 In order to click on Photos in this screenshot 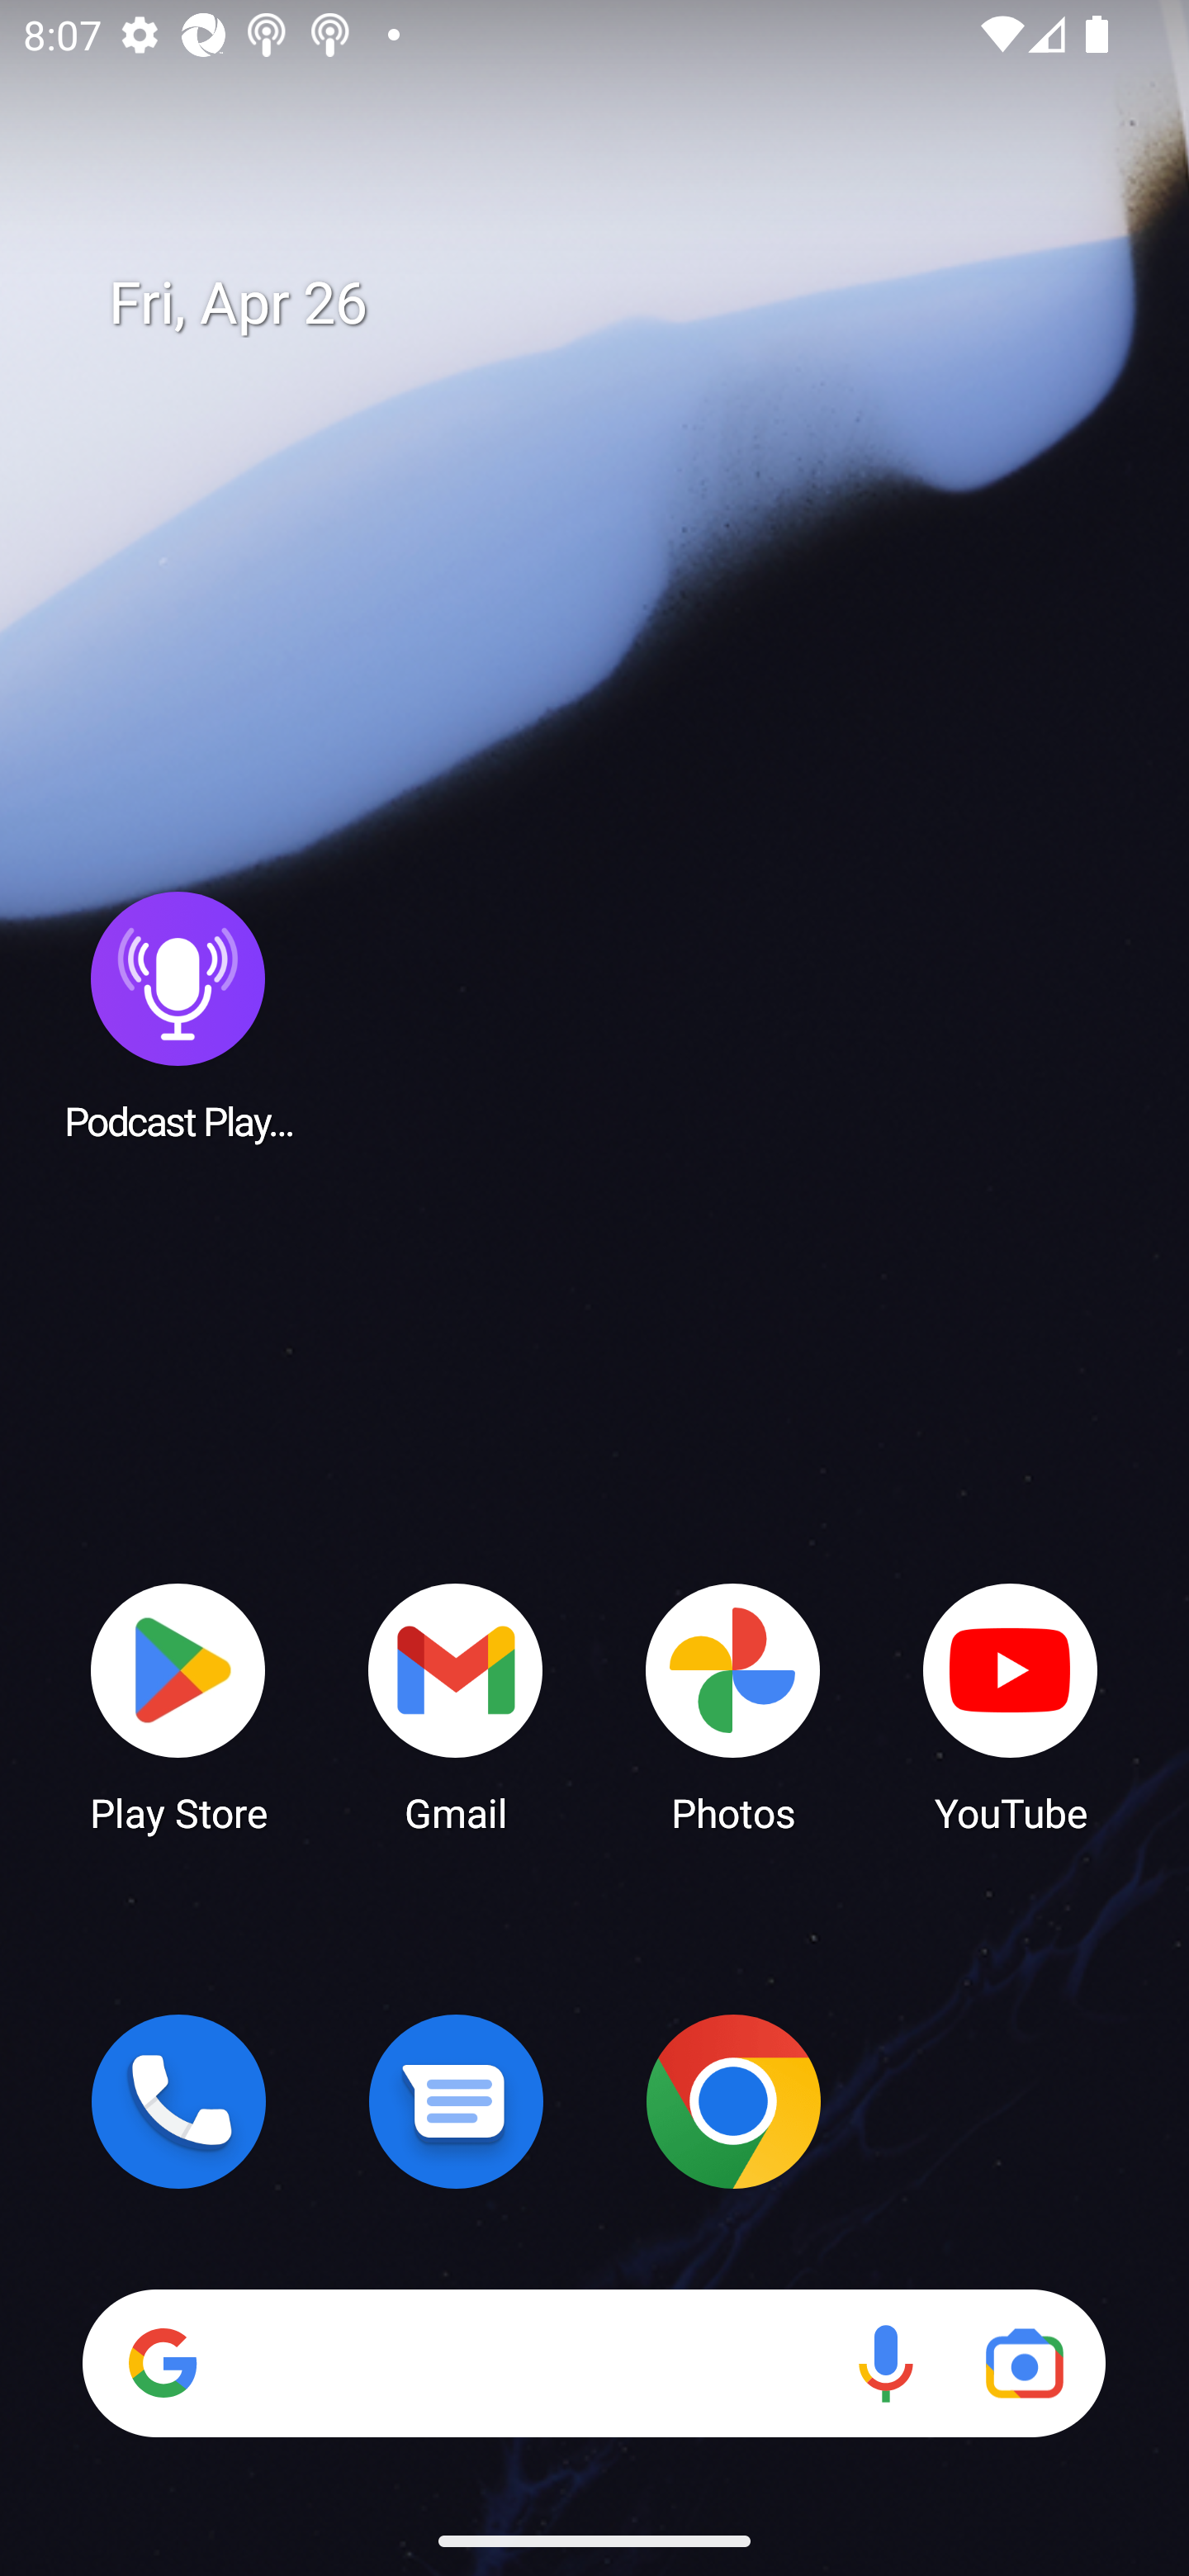, I will do `click(733, 1706)`.